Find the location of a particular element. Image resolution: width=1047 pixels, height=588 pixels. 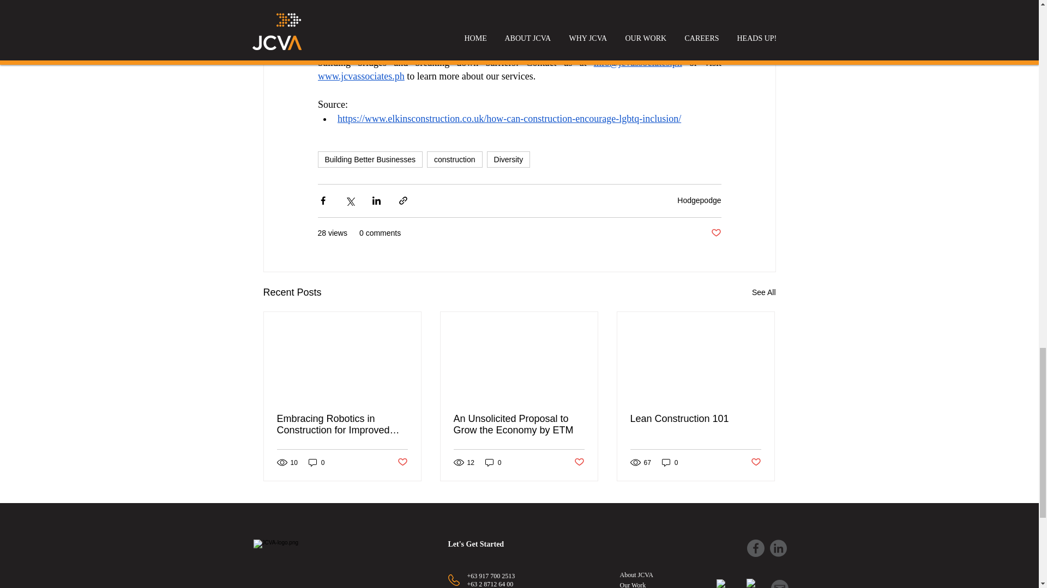

Post not marked as liked is located at coordinates (715, 233).